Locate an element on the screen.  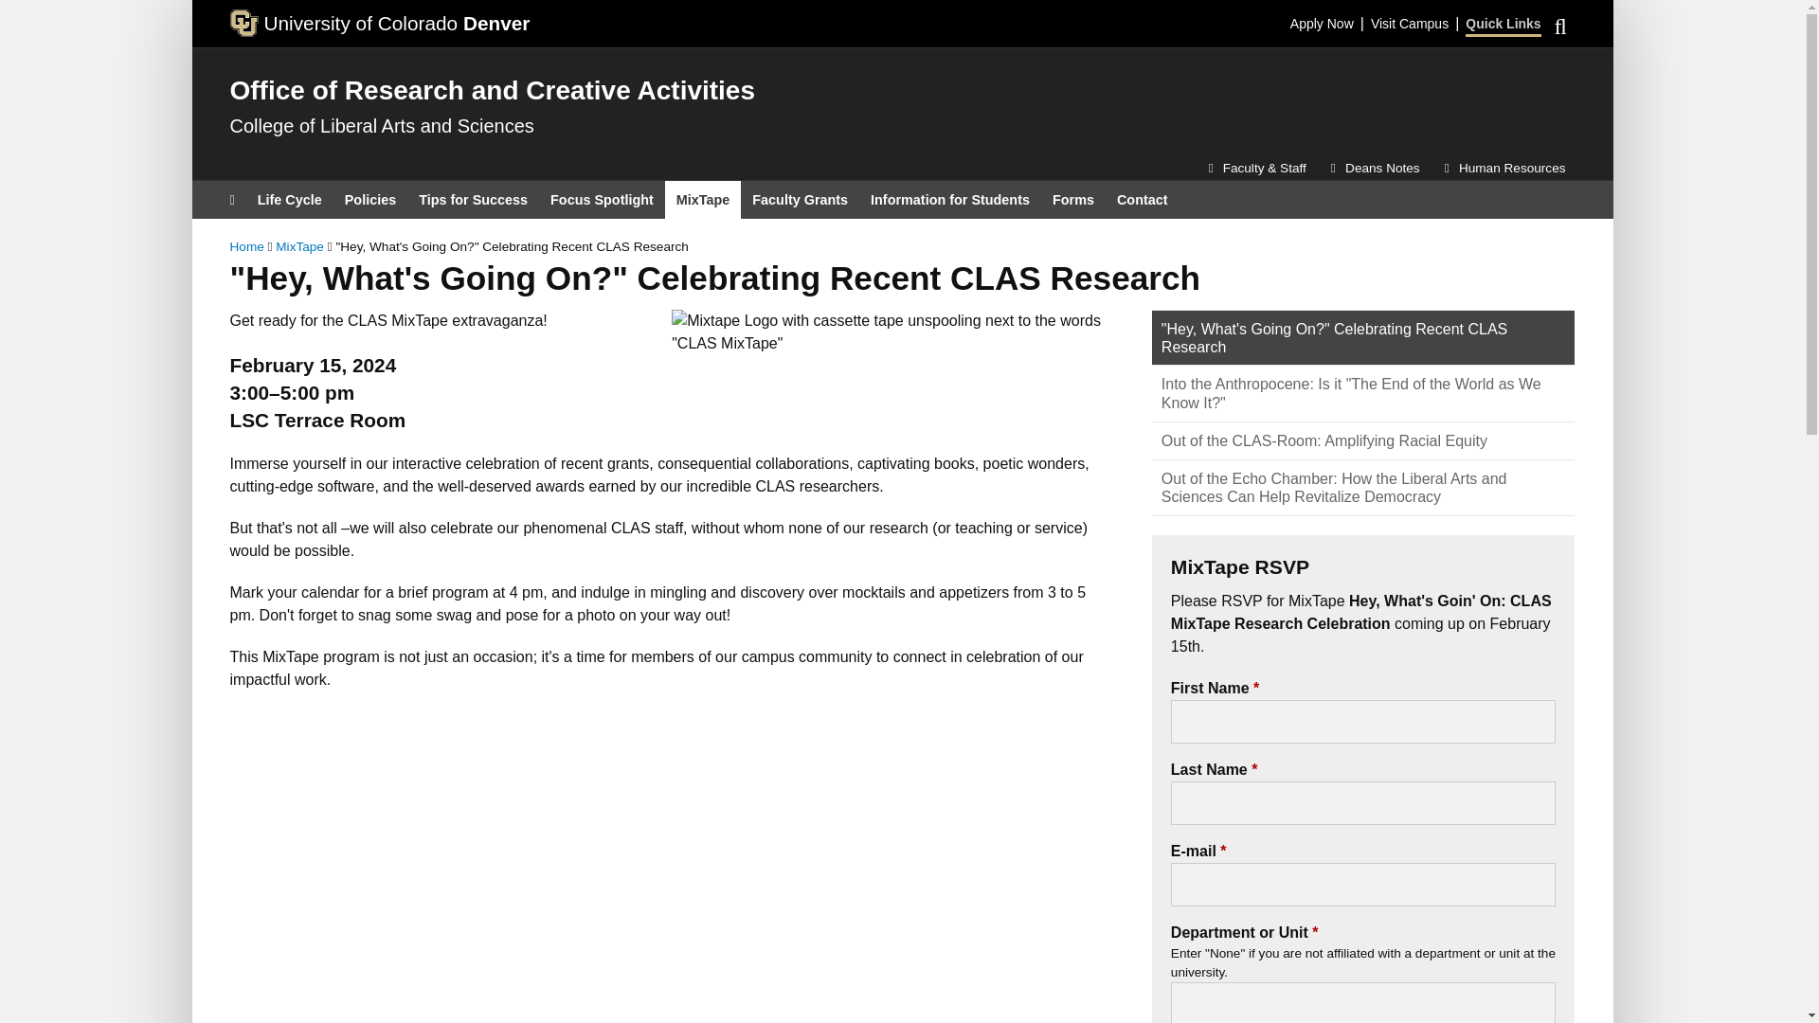
Office of Research and Creative Activities is located at coordinates (491, 90).